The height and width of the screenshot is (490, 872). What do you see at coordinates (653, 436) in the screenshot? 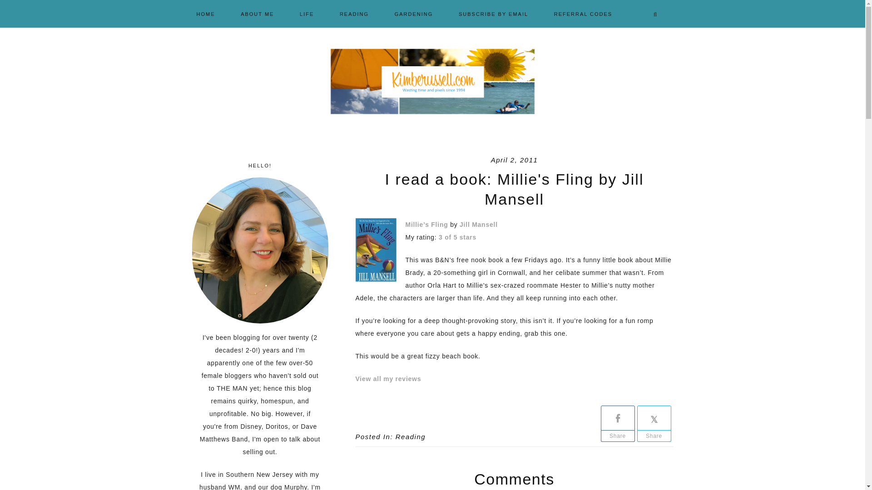
I see `Share` at bounding box center [653, 436].